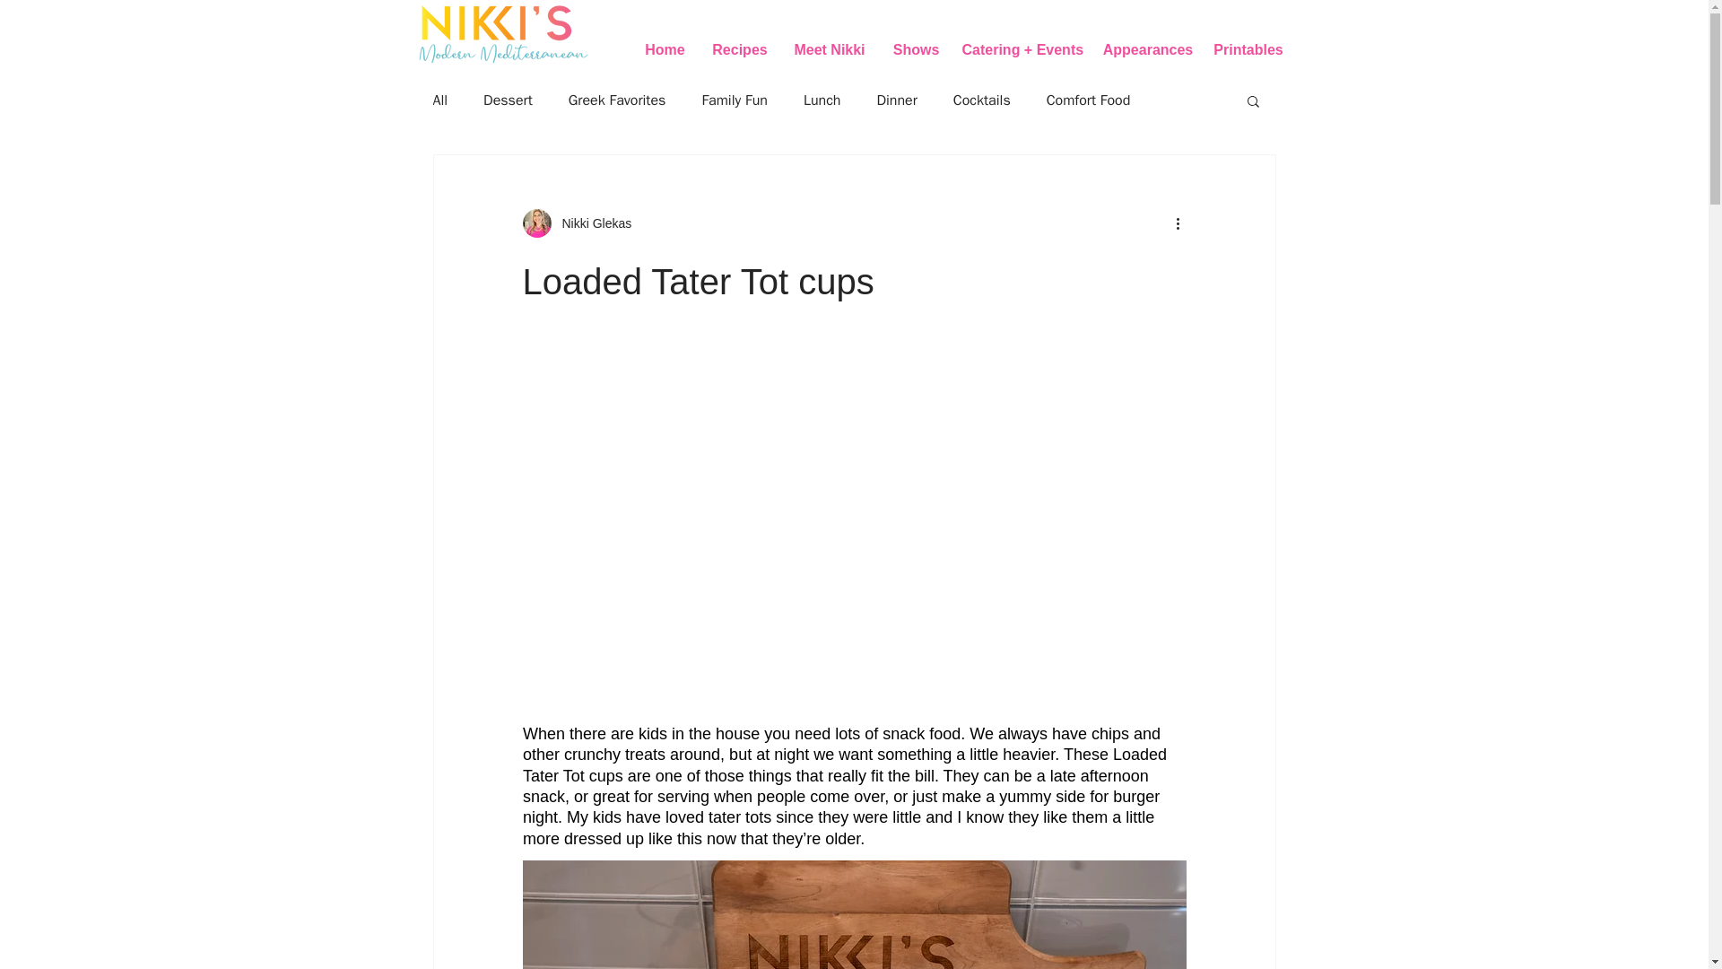 This screenshot has width=1722, height=969. Describe the element at coordinates (1148, 49) in the screenshot. I see `Appearances` at that location.